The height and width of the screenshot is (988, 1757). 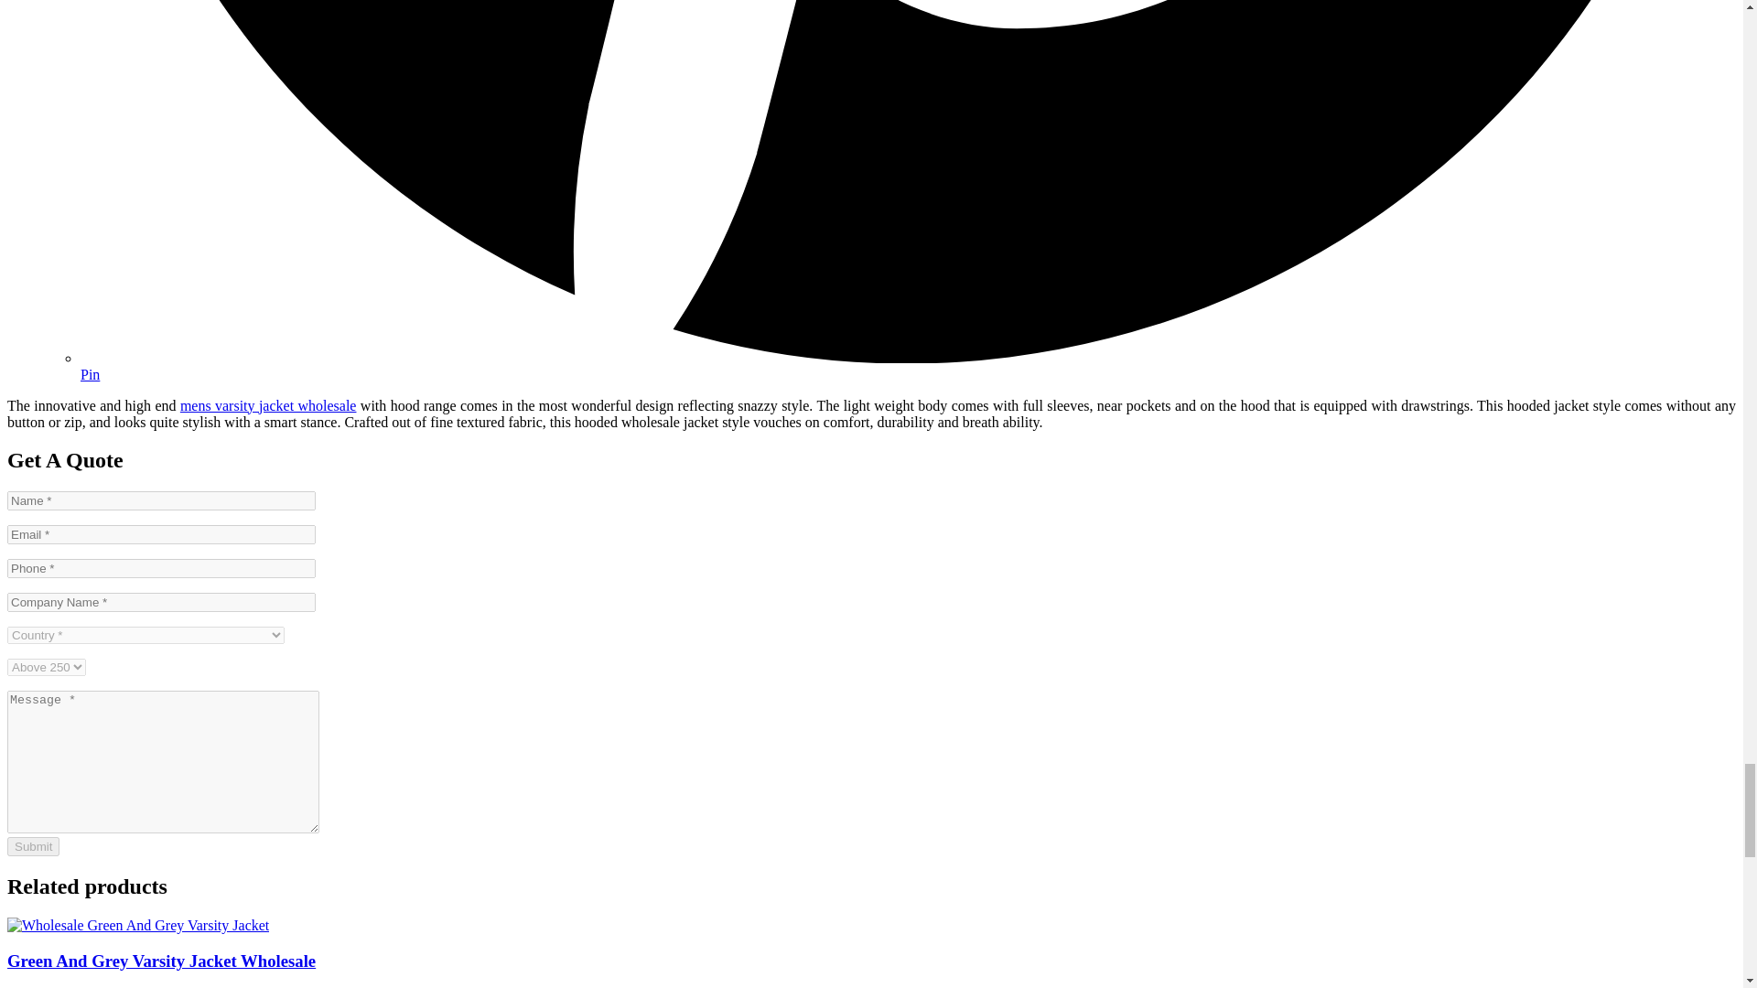 I want to click on Submit, so click(x=33, y=846).